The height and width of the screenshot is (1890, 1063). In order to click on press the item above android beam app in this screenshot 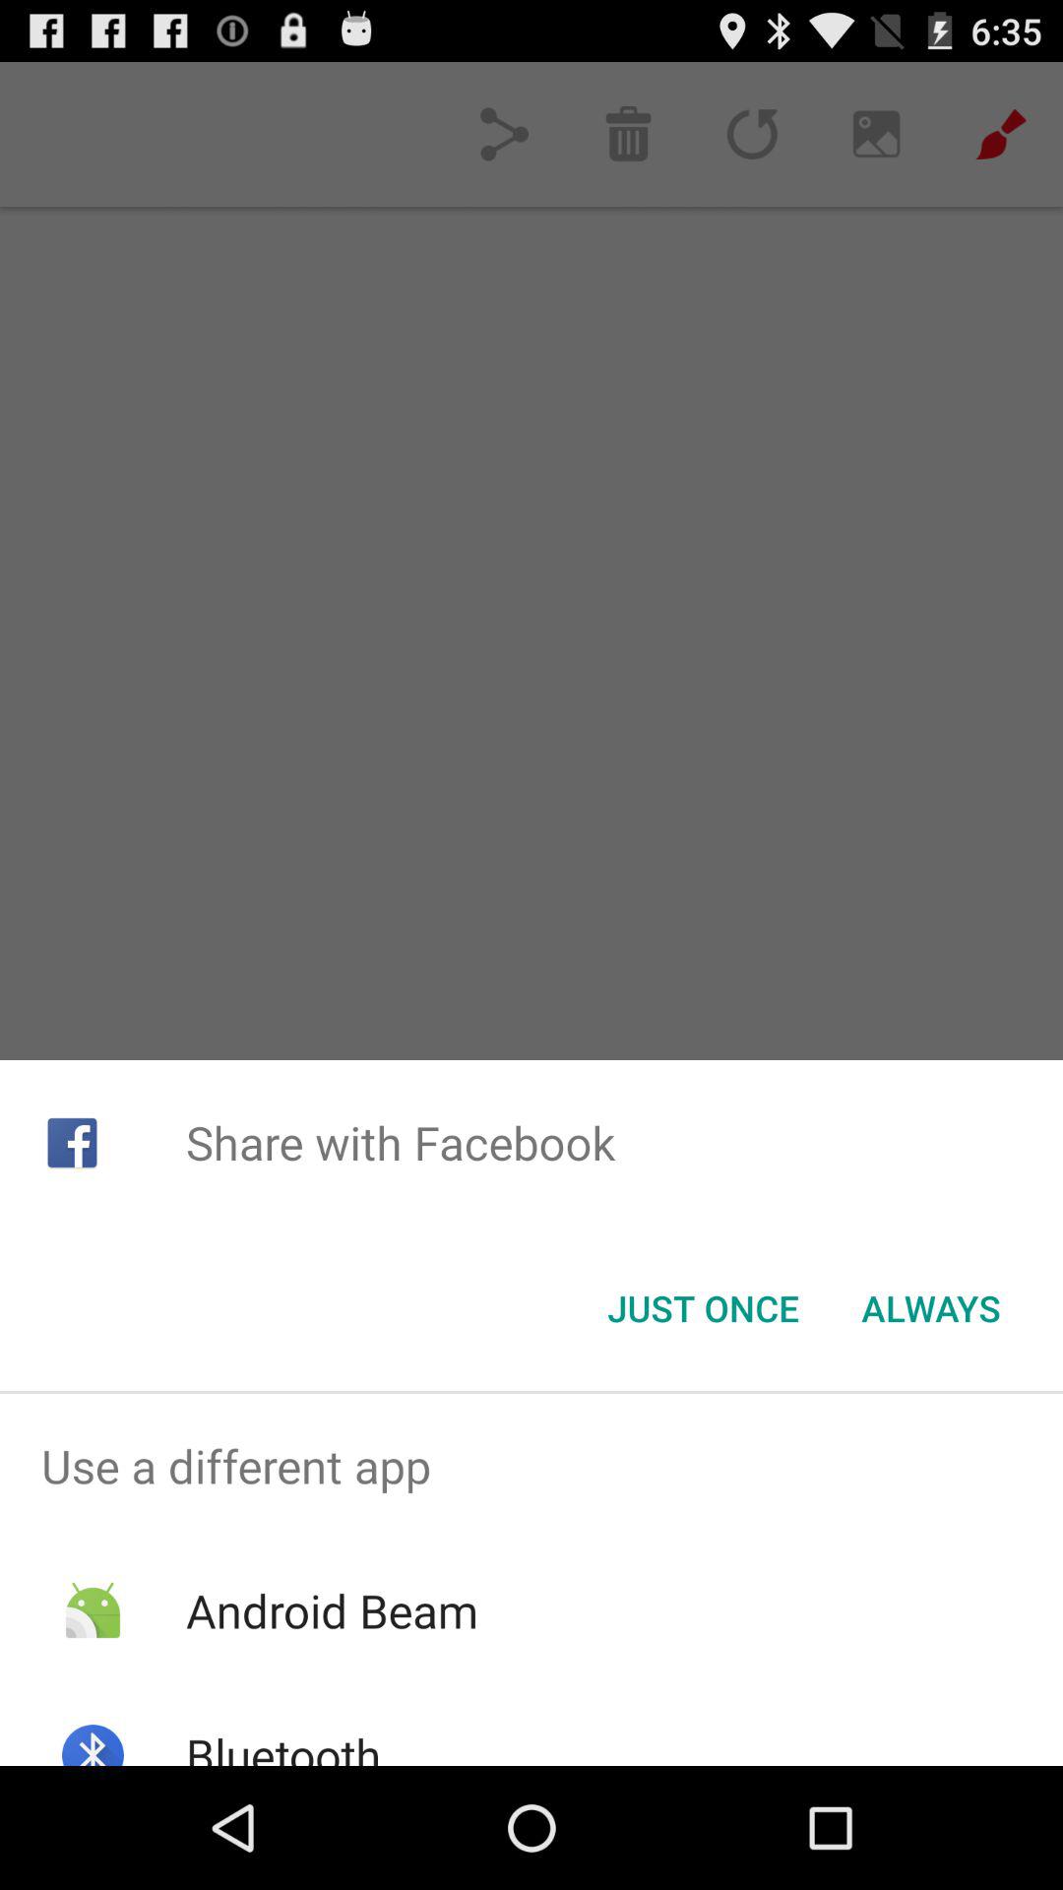, I will do `click(531, 1466)`.